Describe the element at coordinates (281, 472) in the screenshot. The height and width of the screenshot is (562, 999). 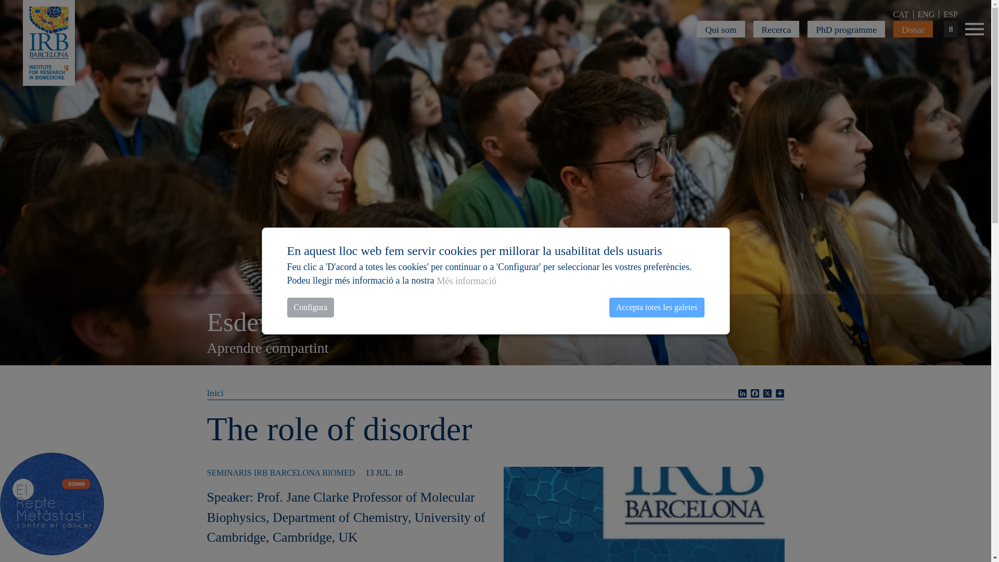
I see `SEMINARIS IRB BARCELONA BIOMED` at that location.